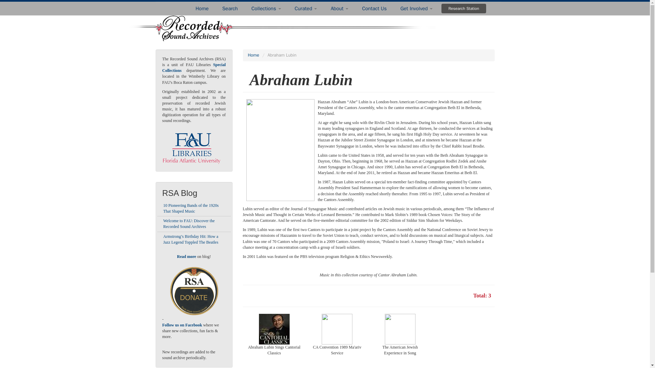 This screenshot has width=655, height=368. Describe the element at coordinates (182, 325) in the screenshot. I see `Follow us on Facebook` at that location.